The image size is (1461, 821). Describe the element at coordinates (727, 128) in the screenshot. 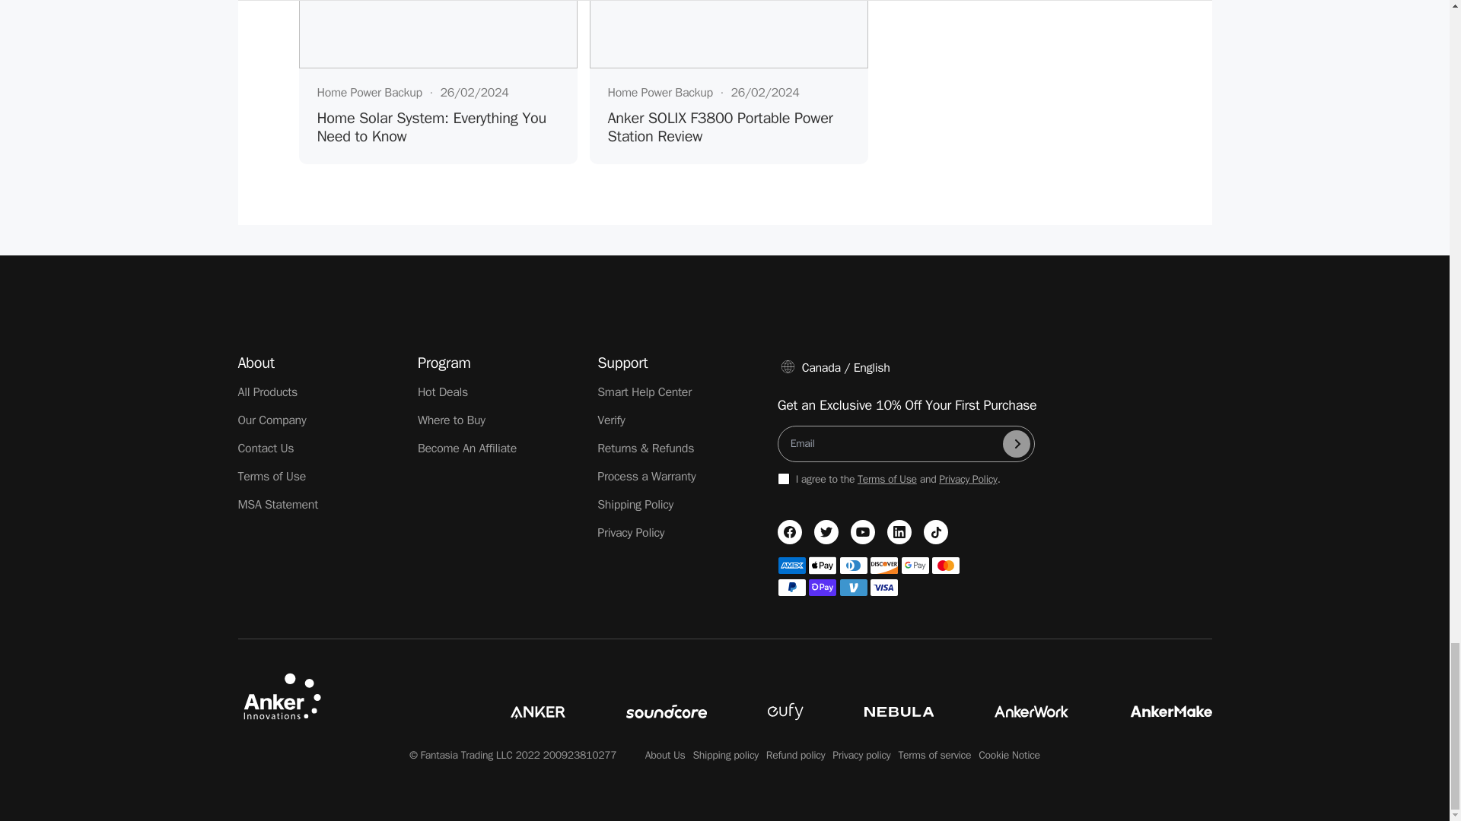

I see `Anker SOLIX F3800 Portable Power Station Review` at that location.